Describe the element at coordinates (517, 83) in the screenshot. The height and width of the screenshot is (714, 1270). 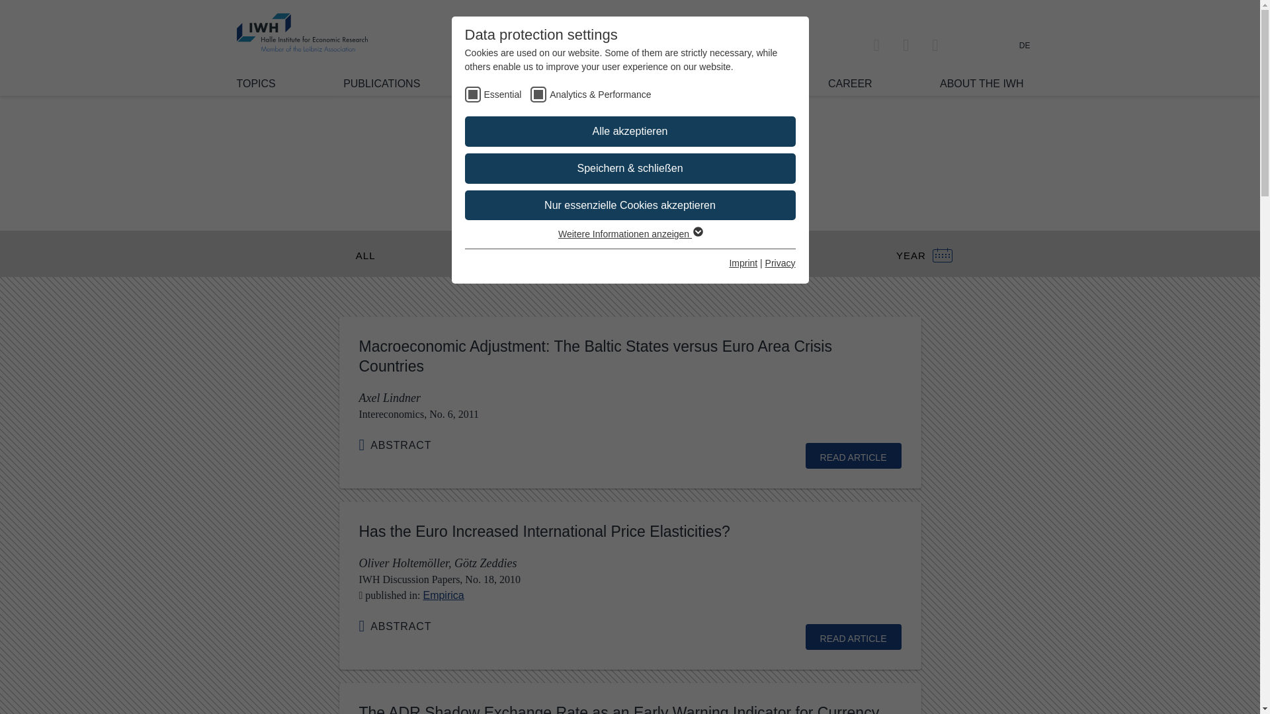
I see `RESEARCH` at that location.